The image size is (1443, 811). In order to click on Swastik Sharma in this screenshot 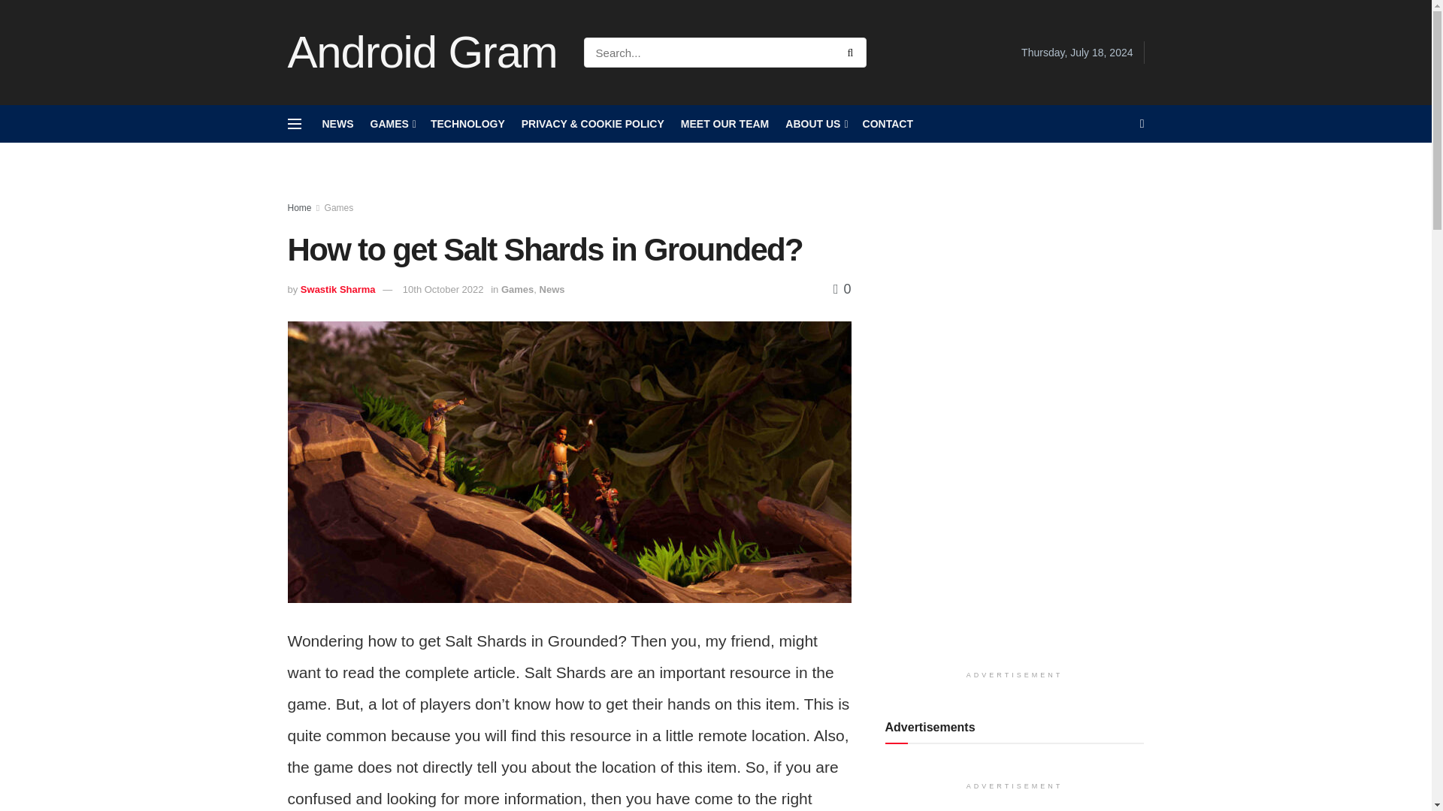, I will do `click(337, 290)`.